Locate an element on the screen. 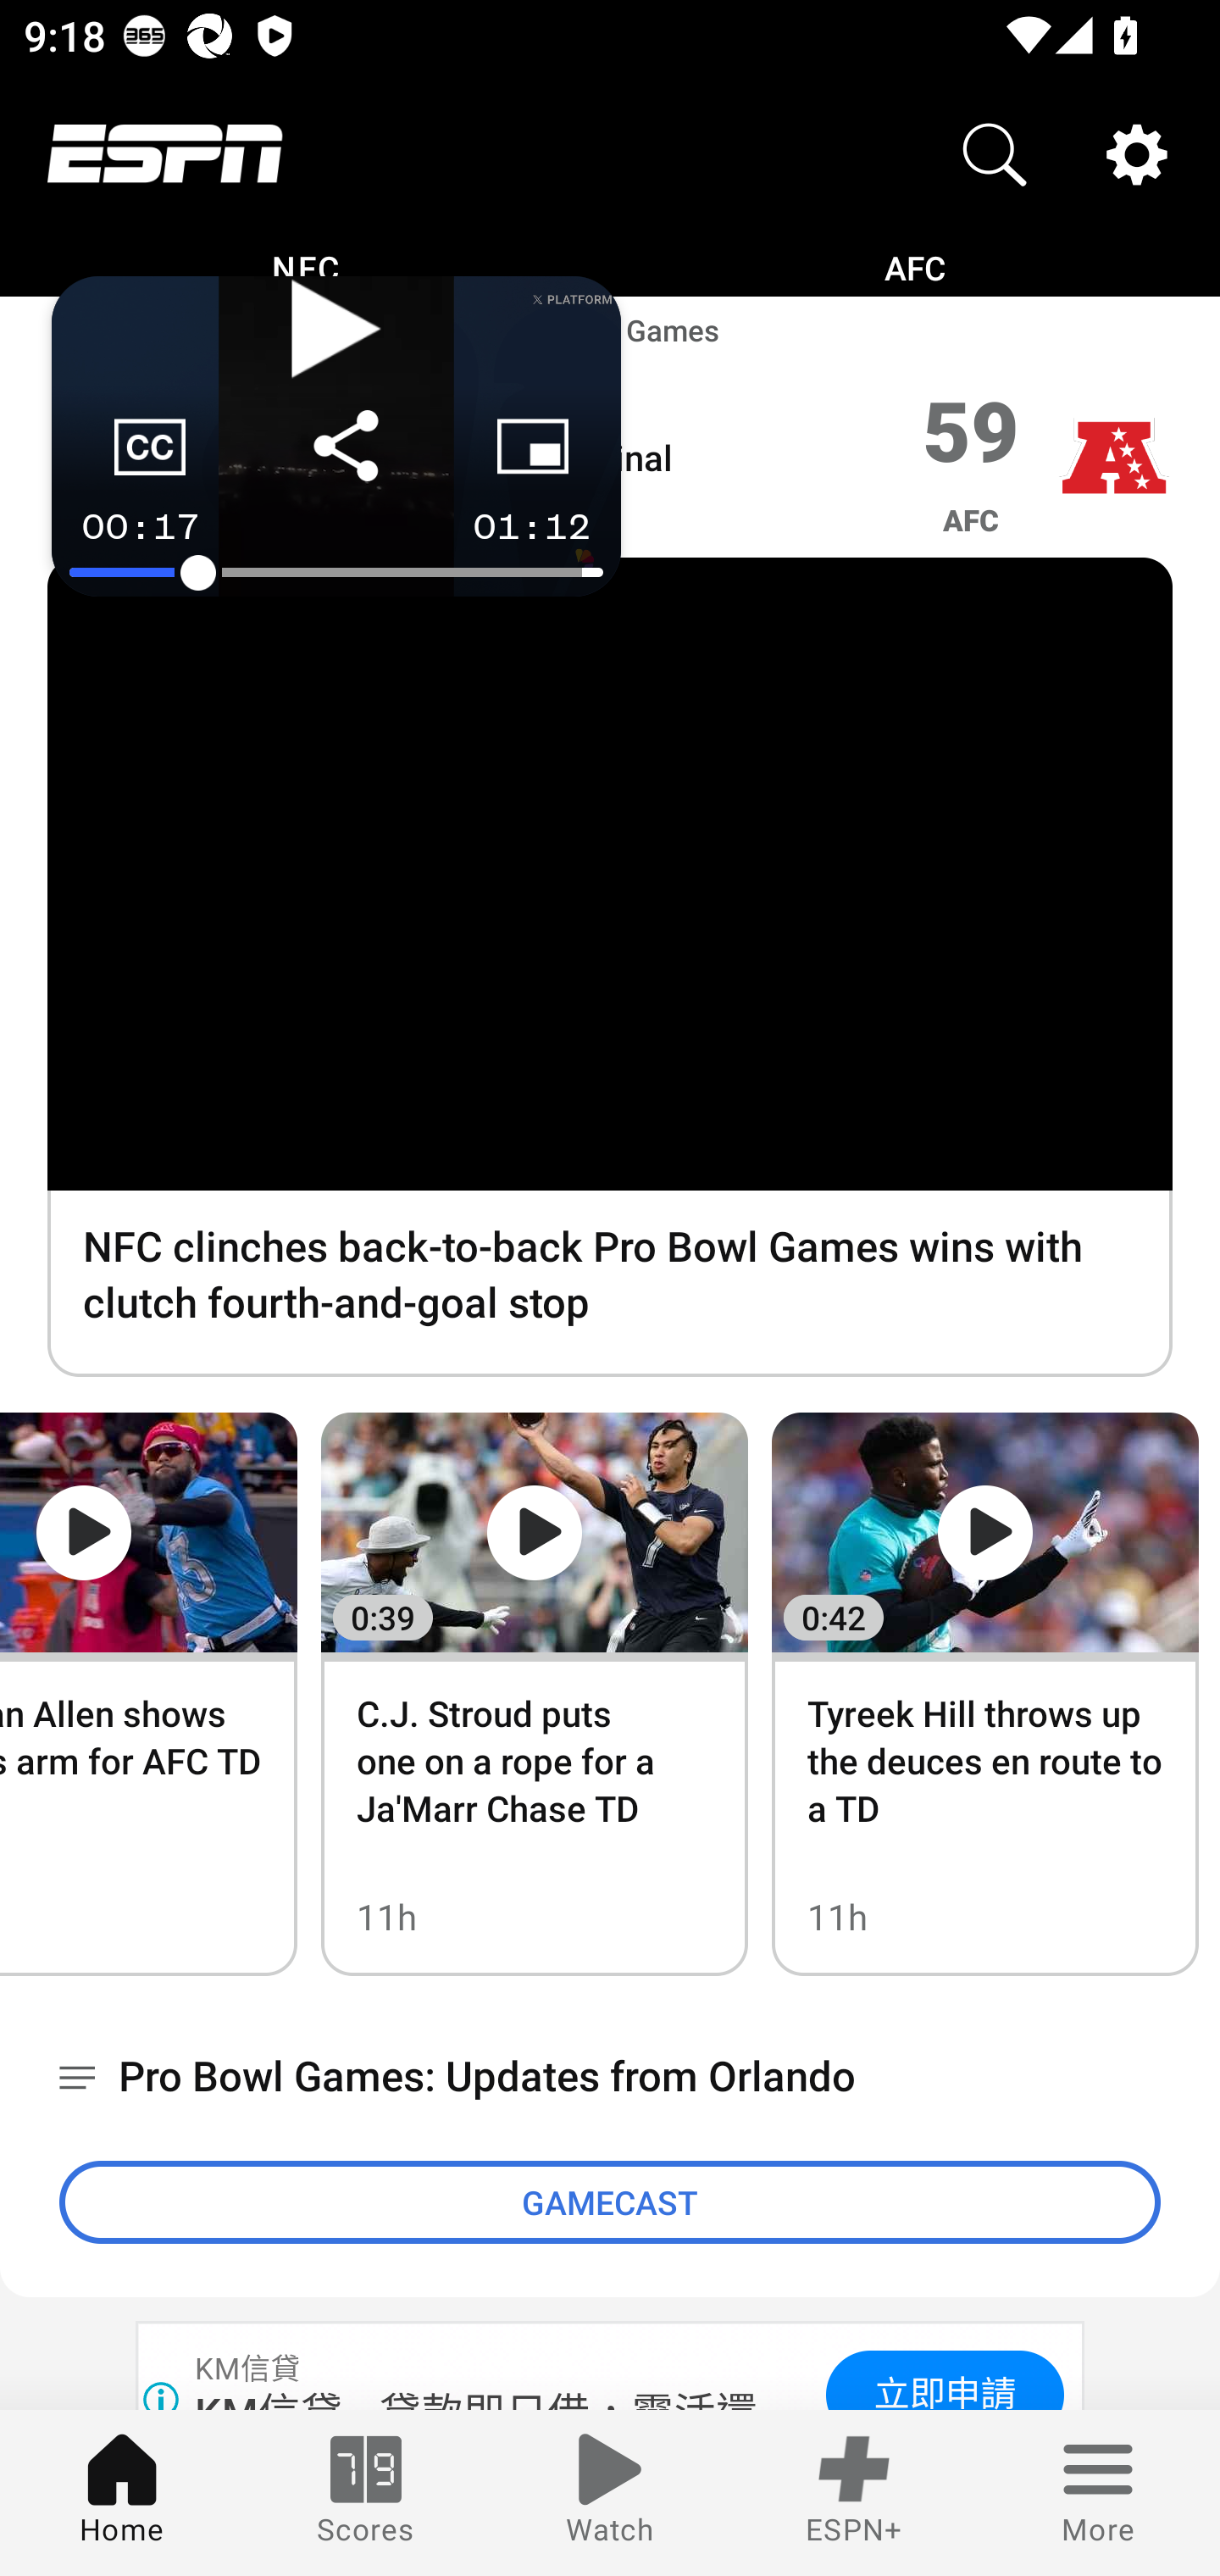 This screenshot has width=1220, height=2576. More is located at coordinates (1098, 2493).